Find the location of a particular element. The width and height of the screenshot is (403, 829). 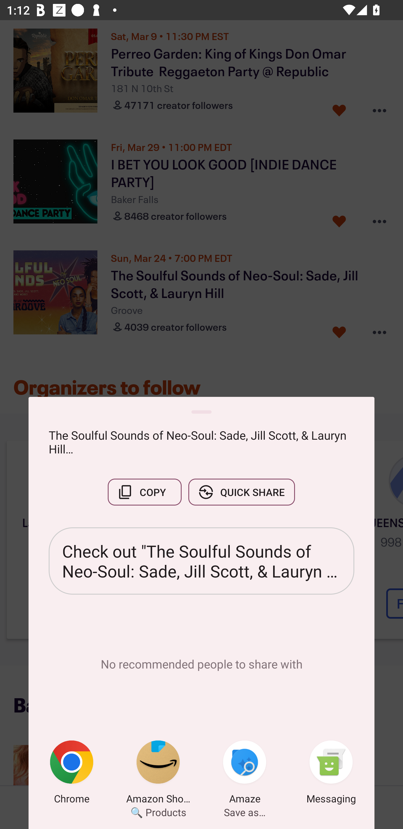

QUICK SHARE is located at coordinates (242, 492).